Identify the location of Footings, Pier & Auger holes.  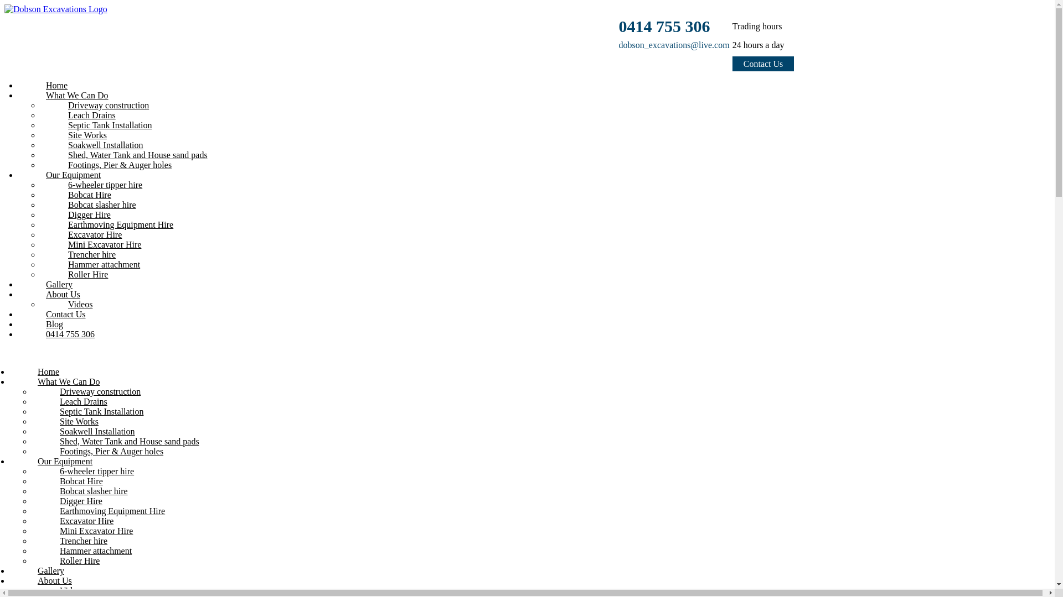
(107, 446).